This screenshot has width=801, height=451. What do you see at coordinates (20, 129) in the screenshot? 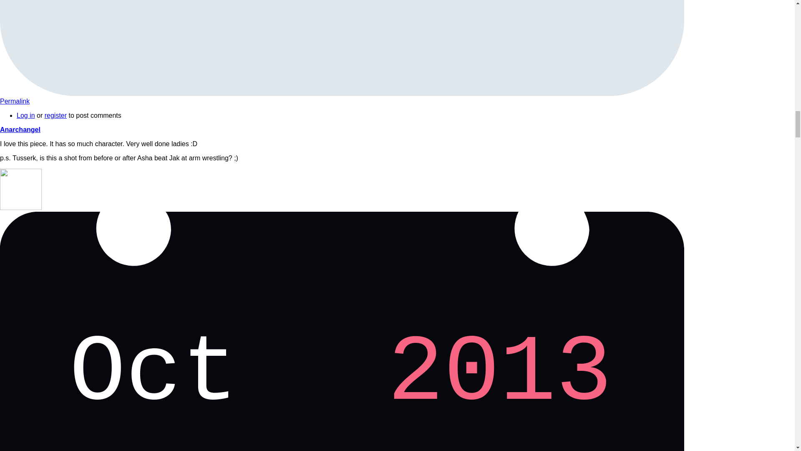
I see `View user profile.` at bounding box center [20, 129].